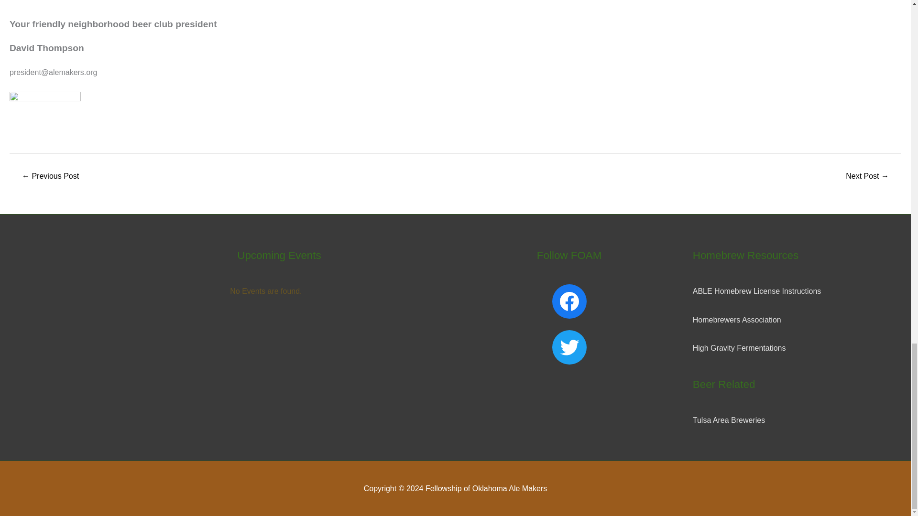  I want to click on January Officer Meeting Minutes, so click(867, 176).